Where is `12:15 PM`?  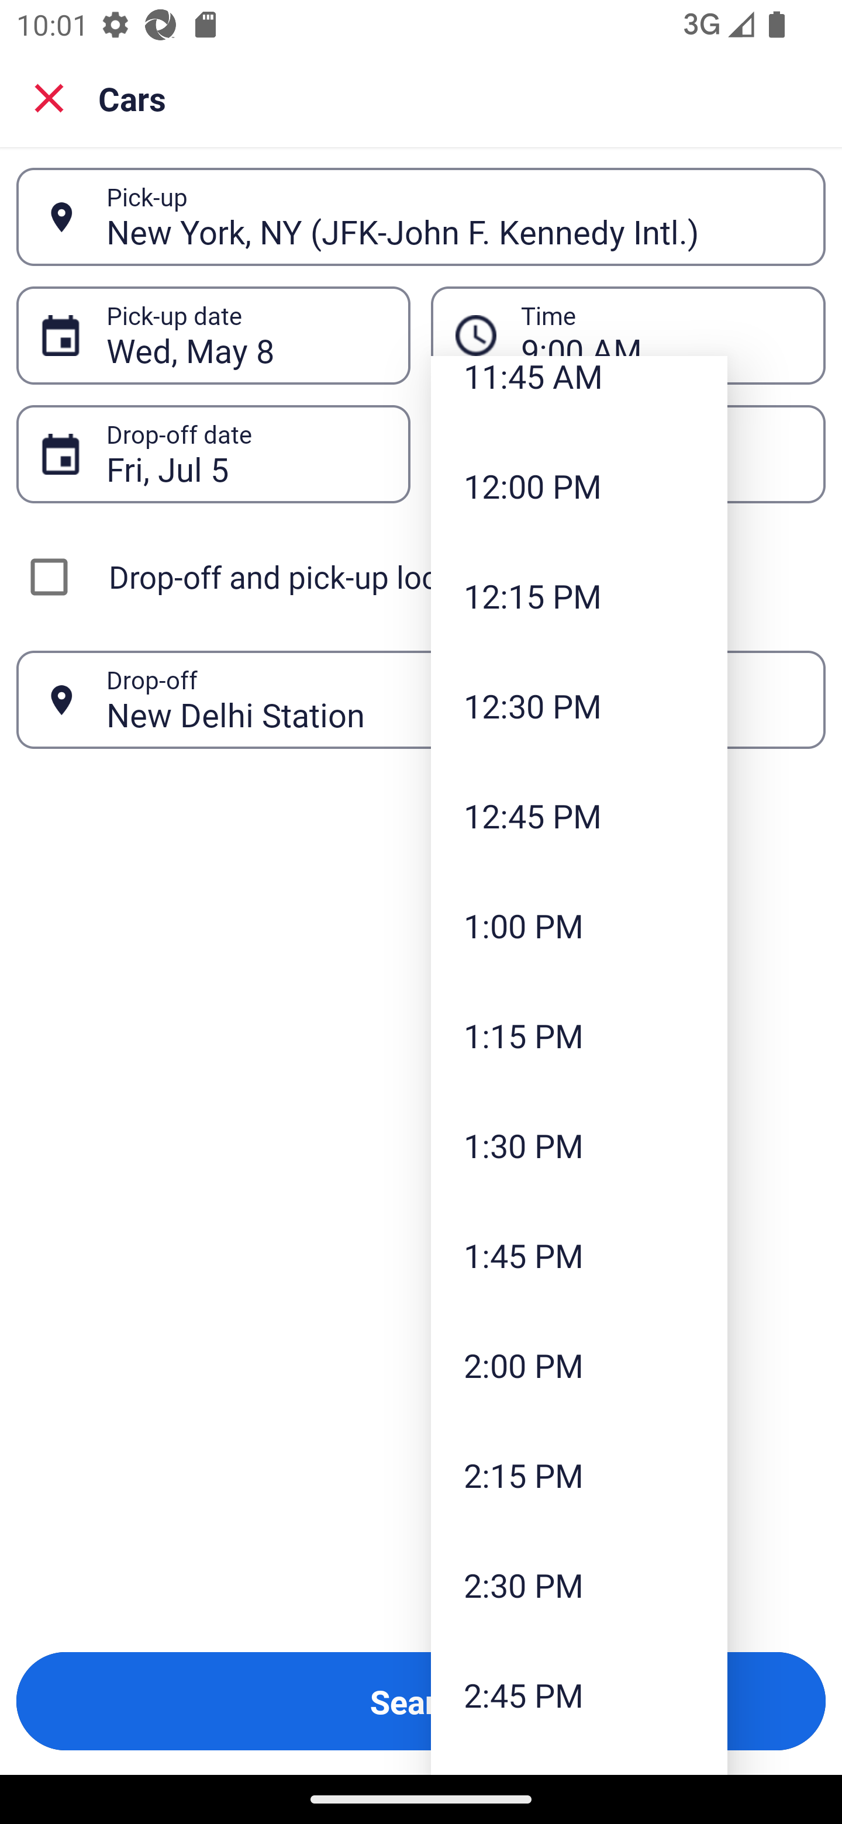
12:15 PM is located at coordinates (579, 595).